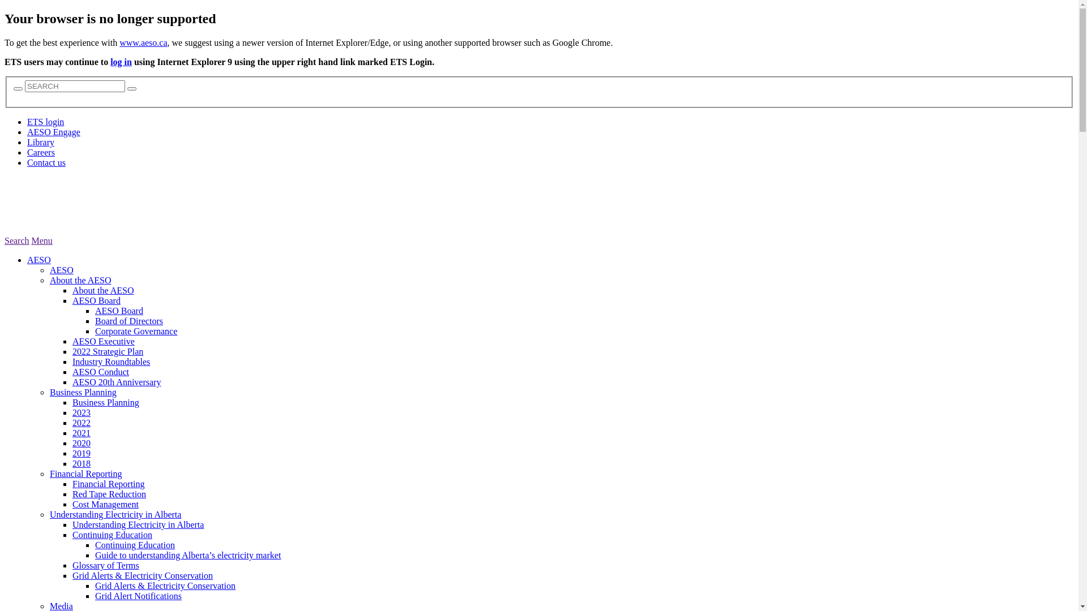  Describe the element at coordinates (83, 393) in the screenshot. I see `Business Planning` at that location.